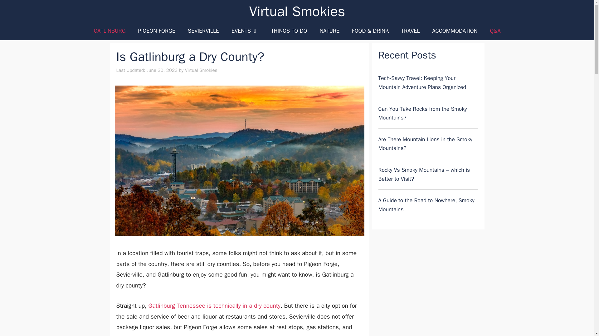 The width and height of the screenshot is (599, 336). What do you see at coordinates (422, 113) in the screenshot?
I see `Can You Take Rocks from the Smoky Mountains?` at bounding box center [422, 113].